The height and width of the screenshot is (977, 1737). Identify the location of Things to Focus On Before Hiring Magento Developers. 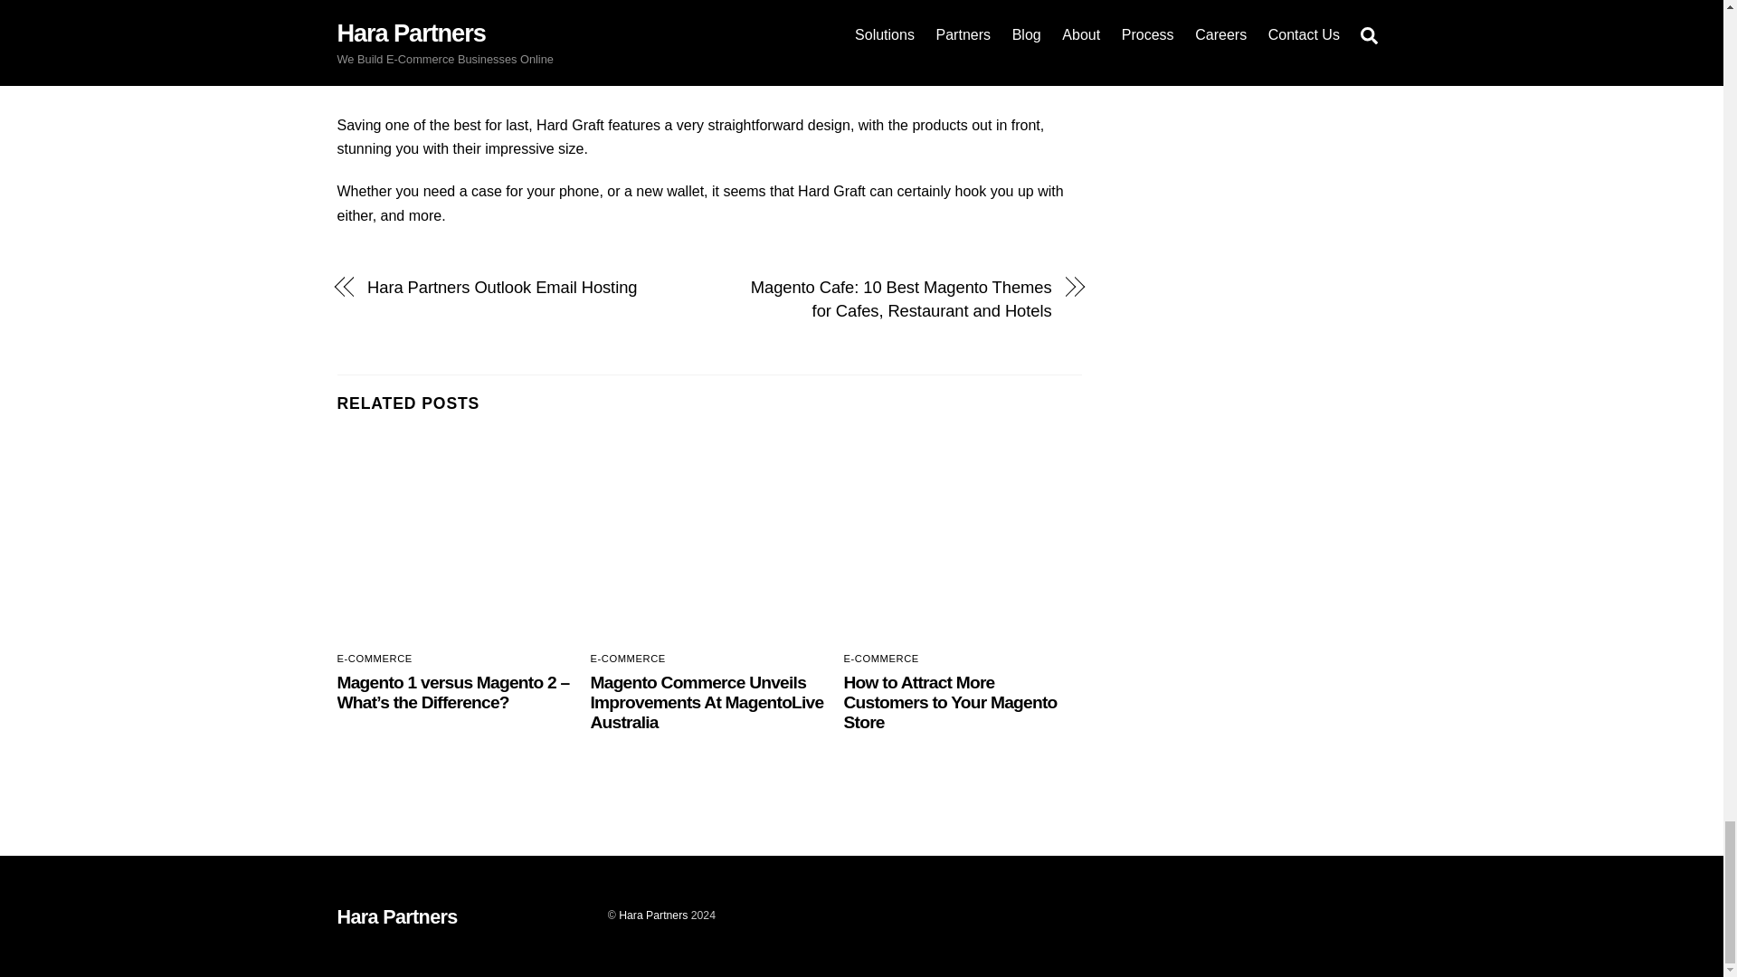
(963, 541).